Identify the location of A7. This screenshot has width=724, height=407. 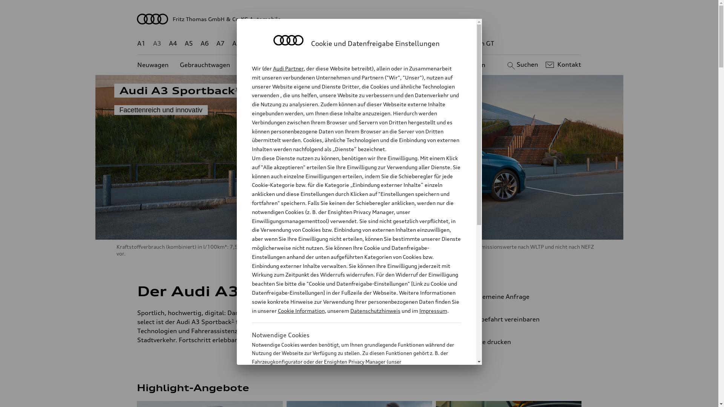
(221, 44).